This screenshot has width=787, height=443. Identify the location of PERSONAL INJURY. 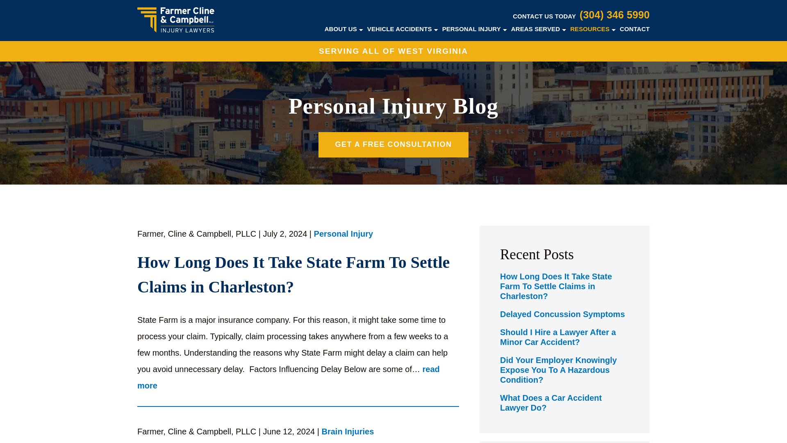
(471, 29).